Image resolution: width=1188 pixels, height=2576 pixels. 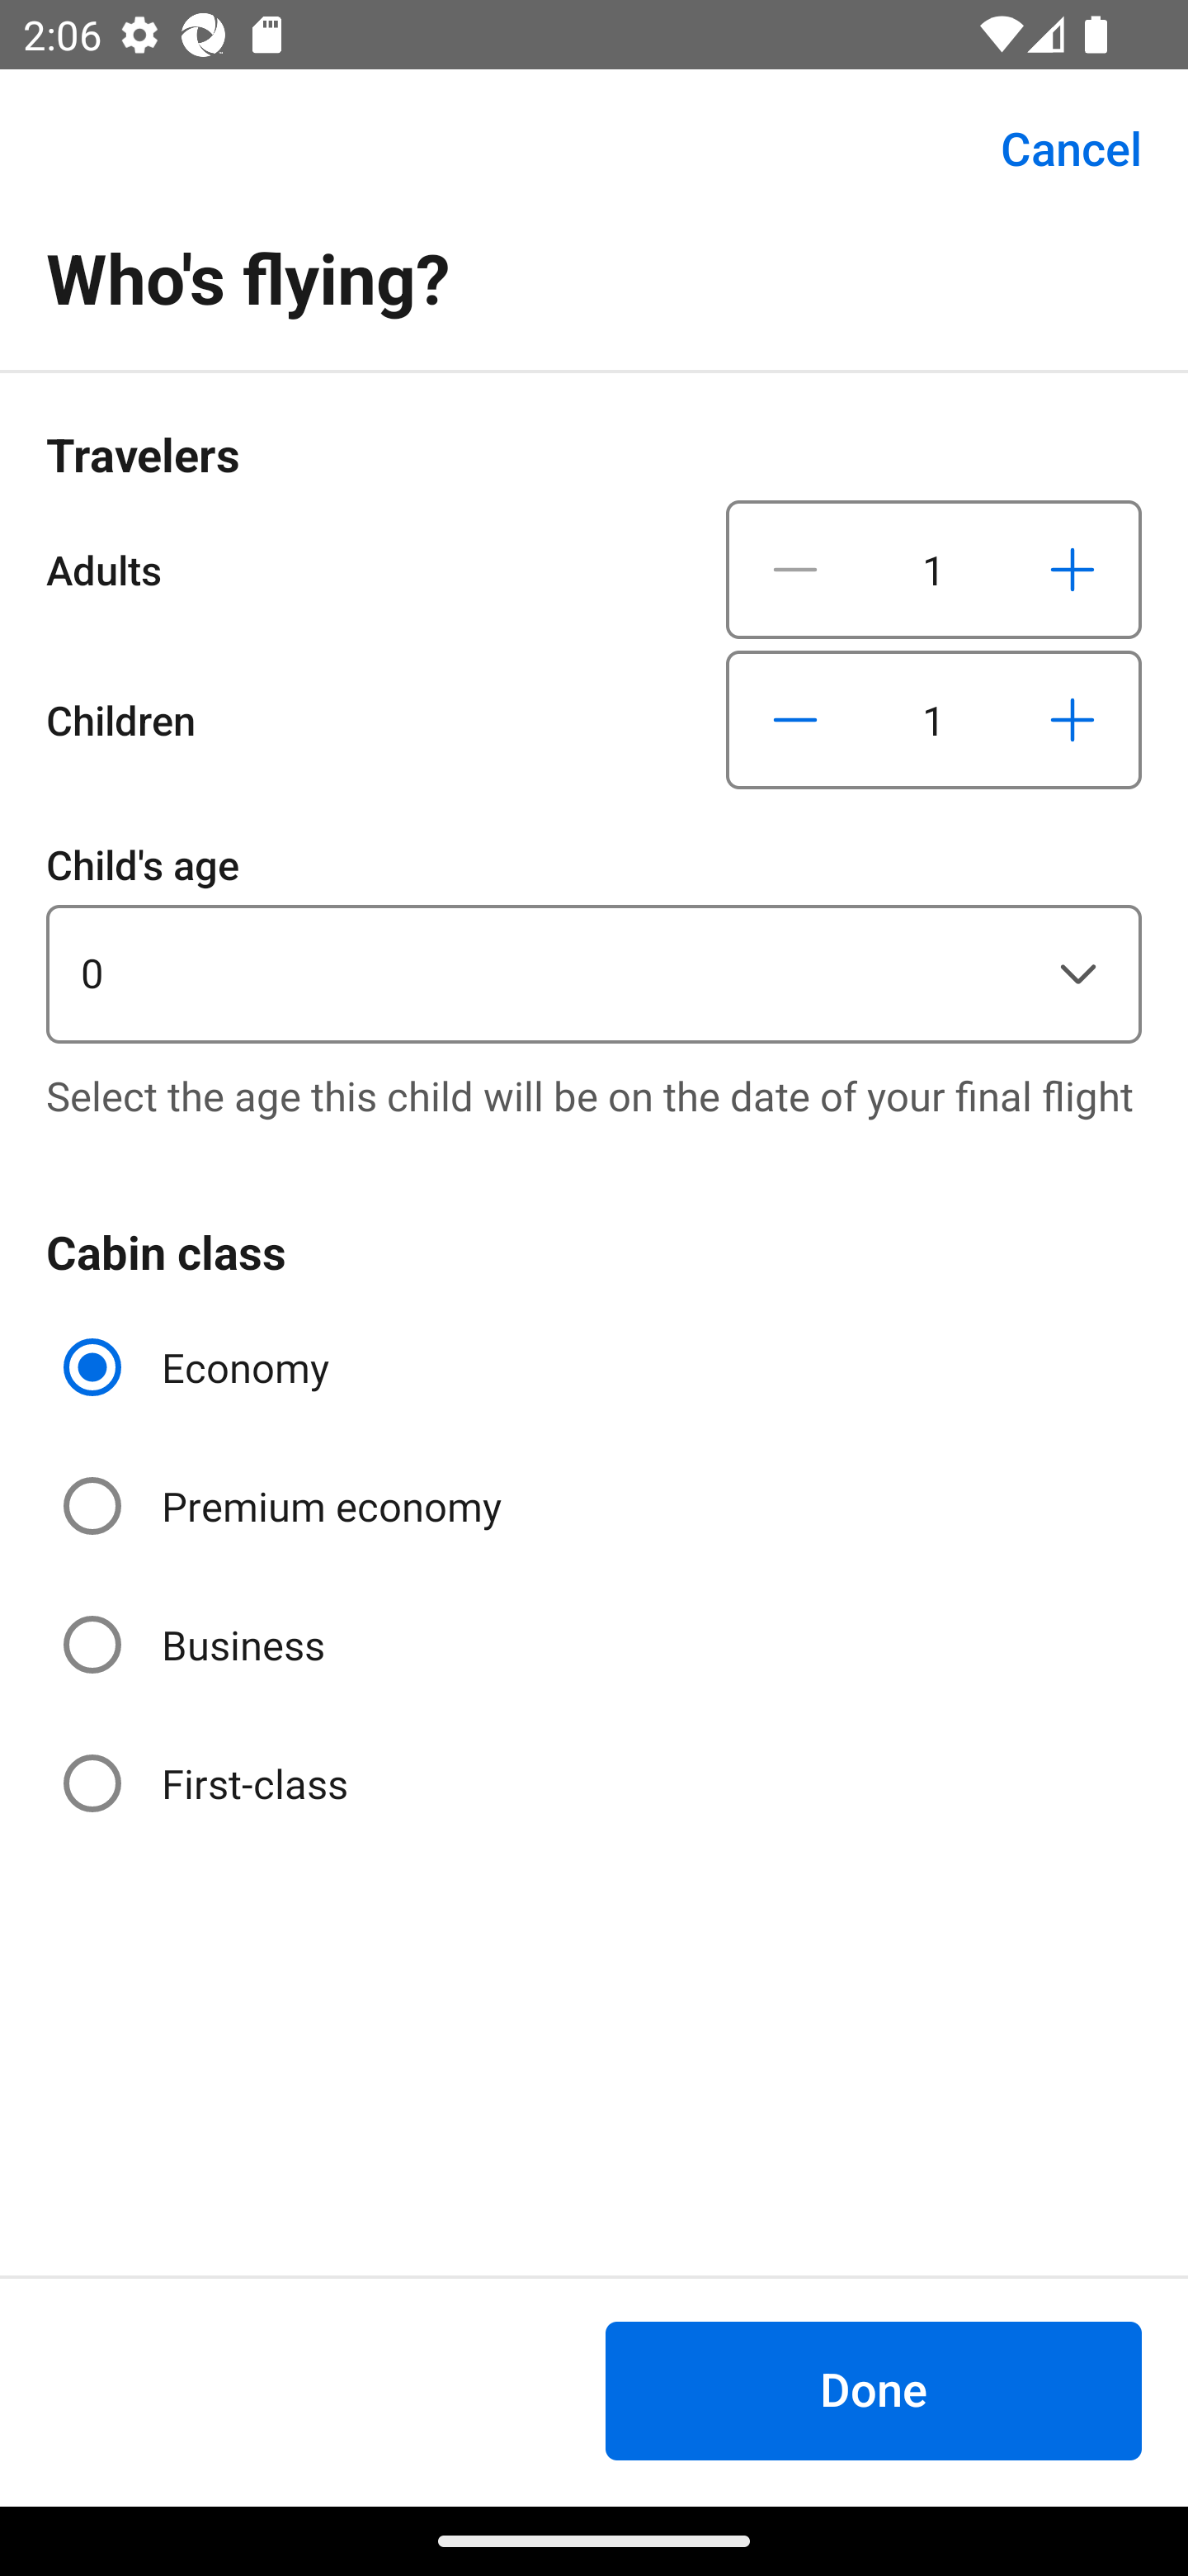 I want to click on Cancel, so click(x=1053, y=149).